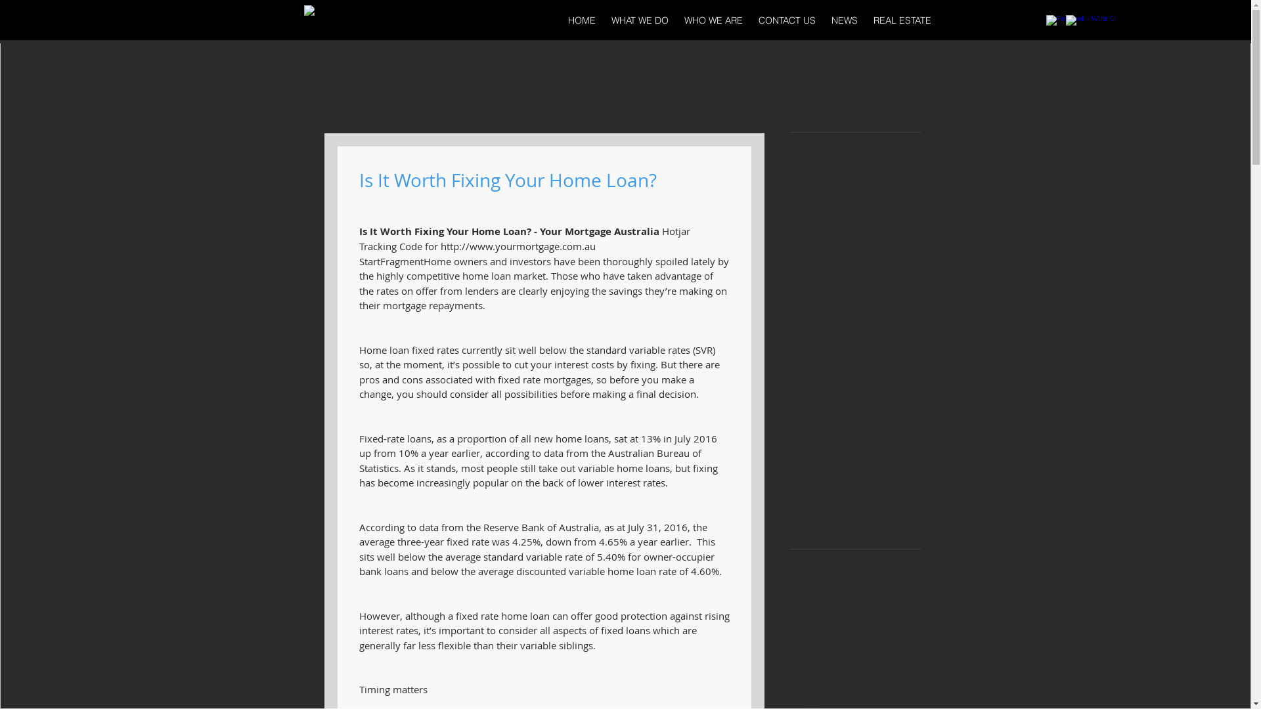 The width and height of the screenshot is (1261, 709). What do you see at coordinates (861, 584) in the screenshot?
I see `March 2019 (3)` at bounding box center [861, 584].